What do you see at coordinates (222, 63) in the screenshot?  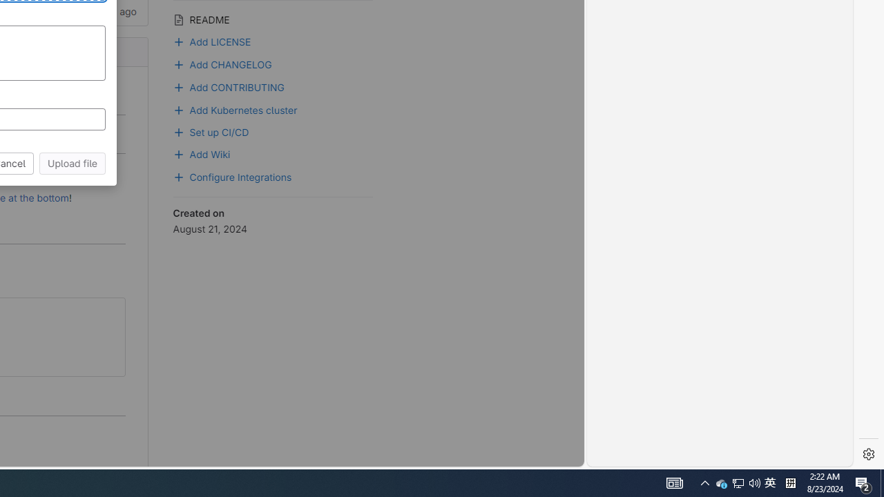 I see `Add CHANGELOG` at bounding box center [222, 63].